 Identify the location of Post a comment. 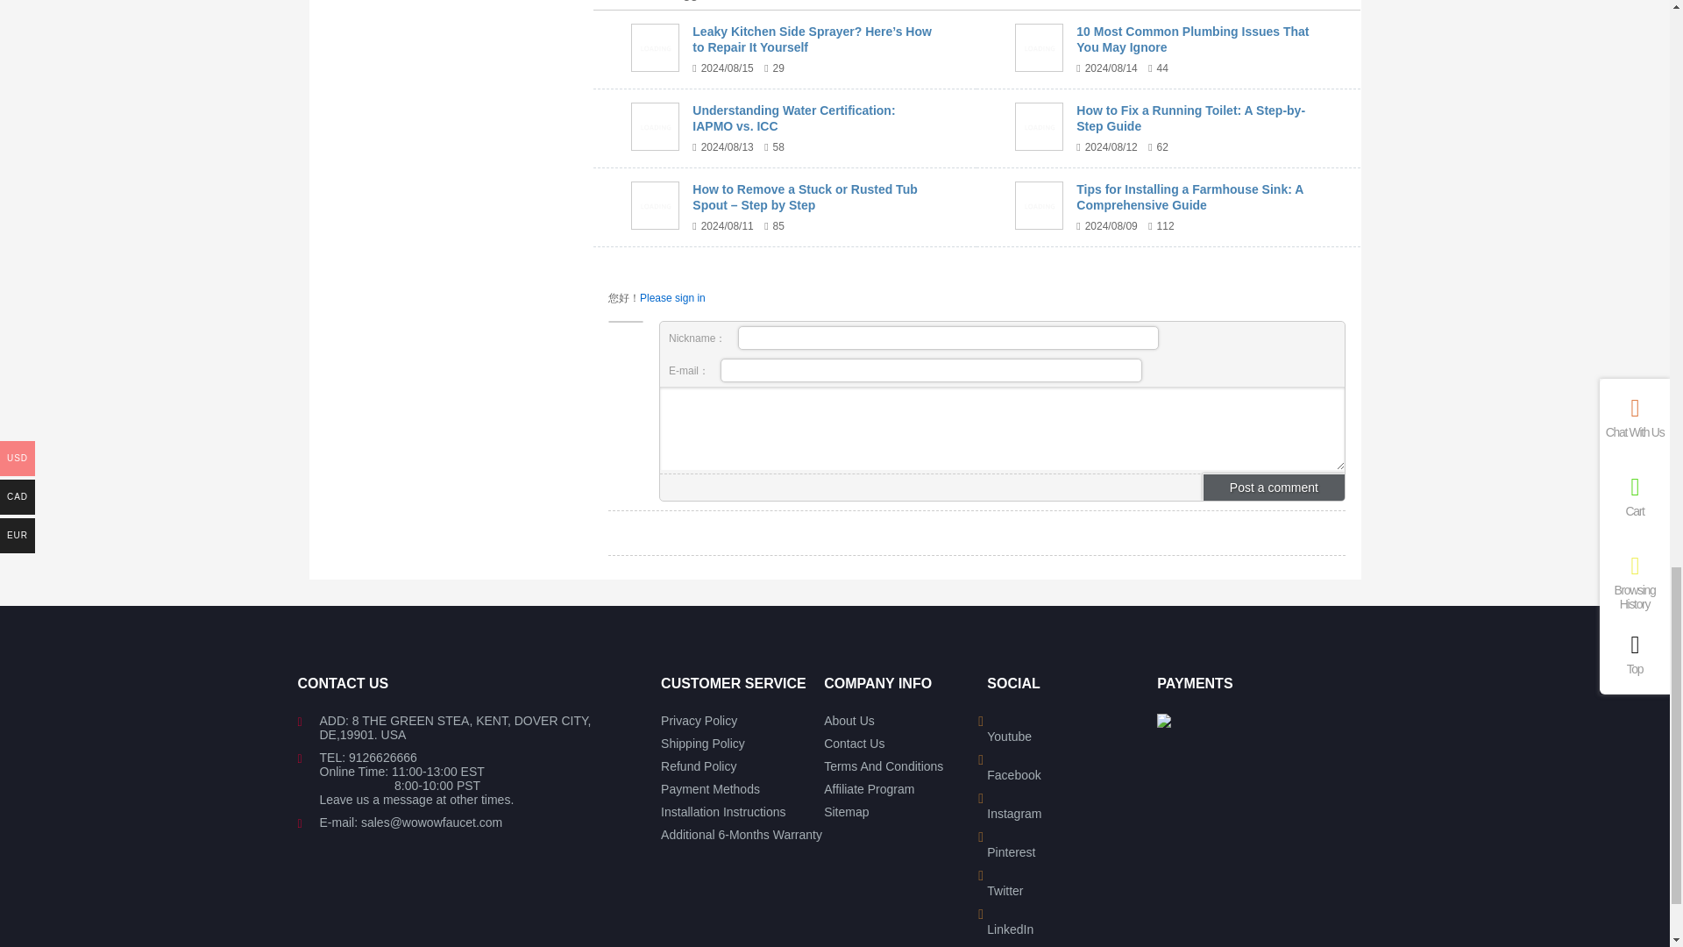
(1274, 488).